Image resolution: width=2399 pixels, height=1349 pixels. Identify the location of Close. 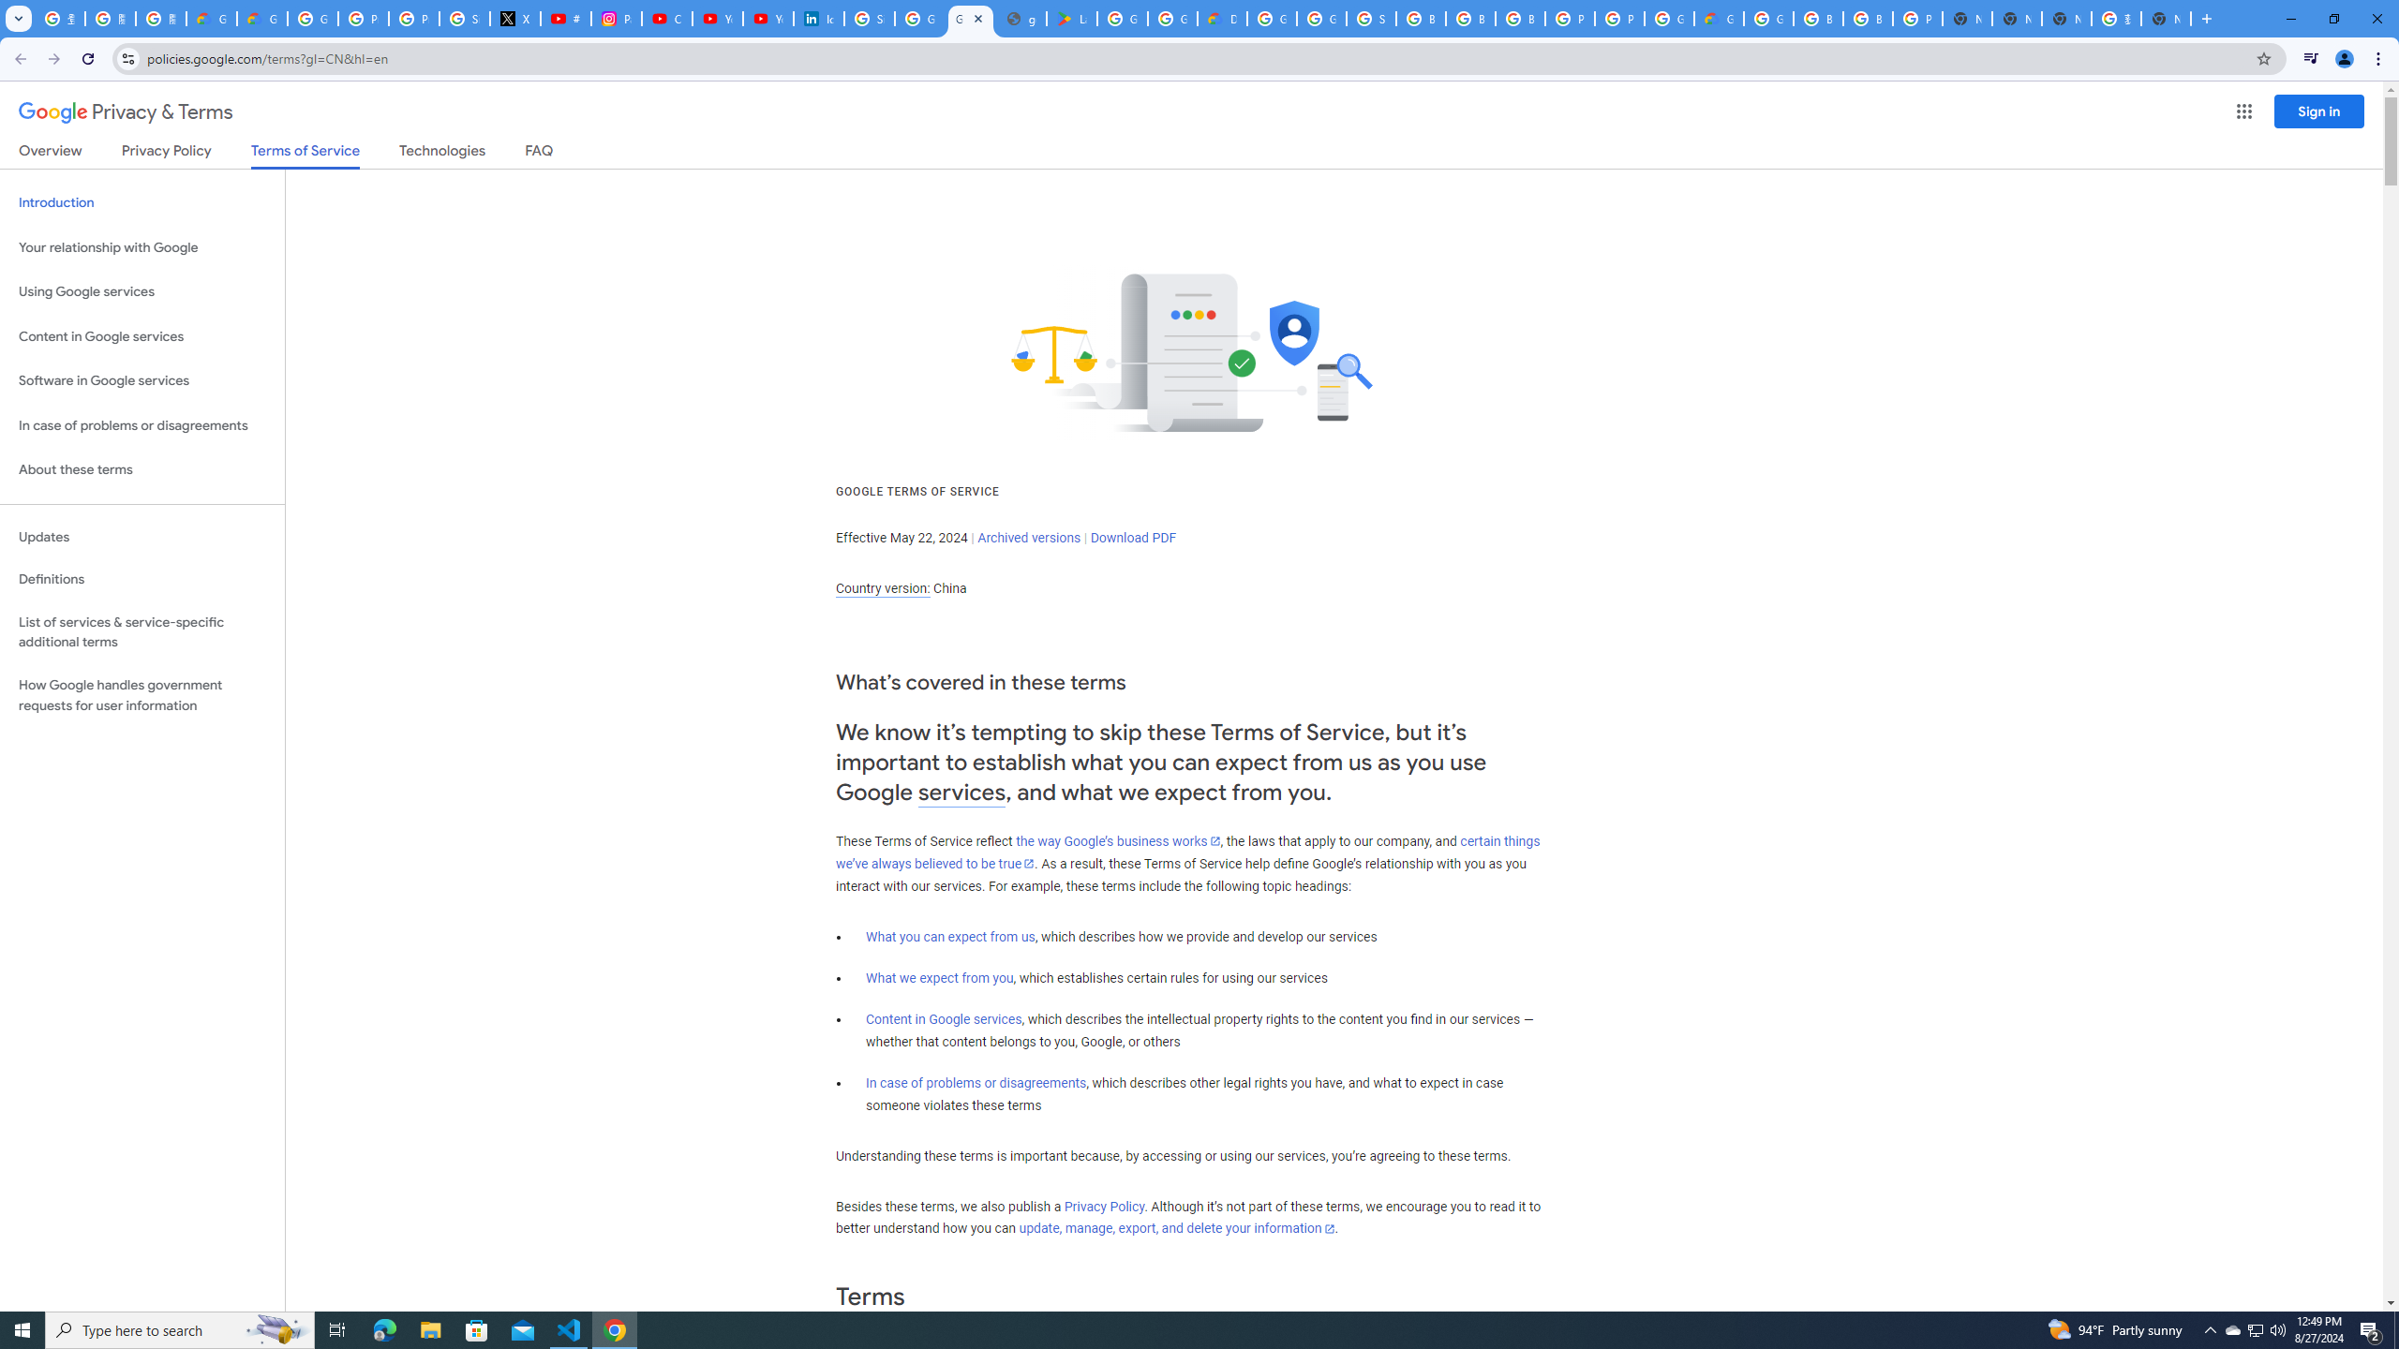
(977, 19).